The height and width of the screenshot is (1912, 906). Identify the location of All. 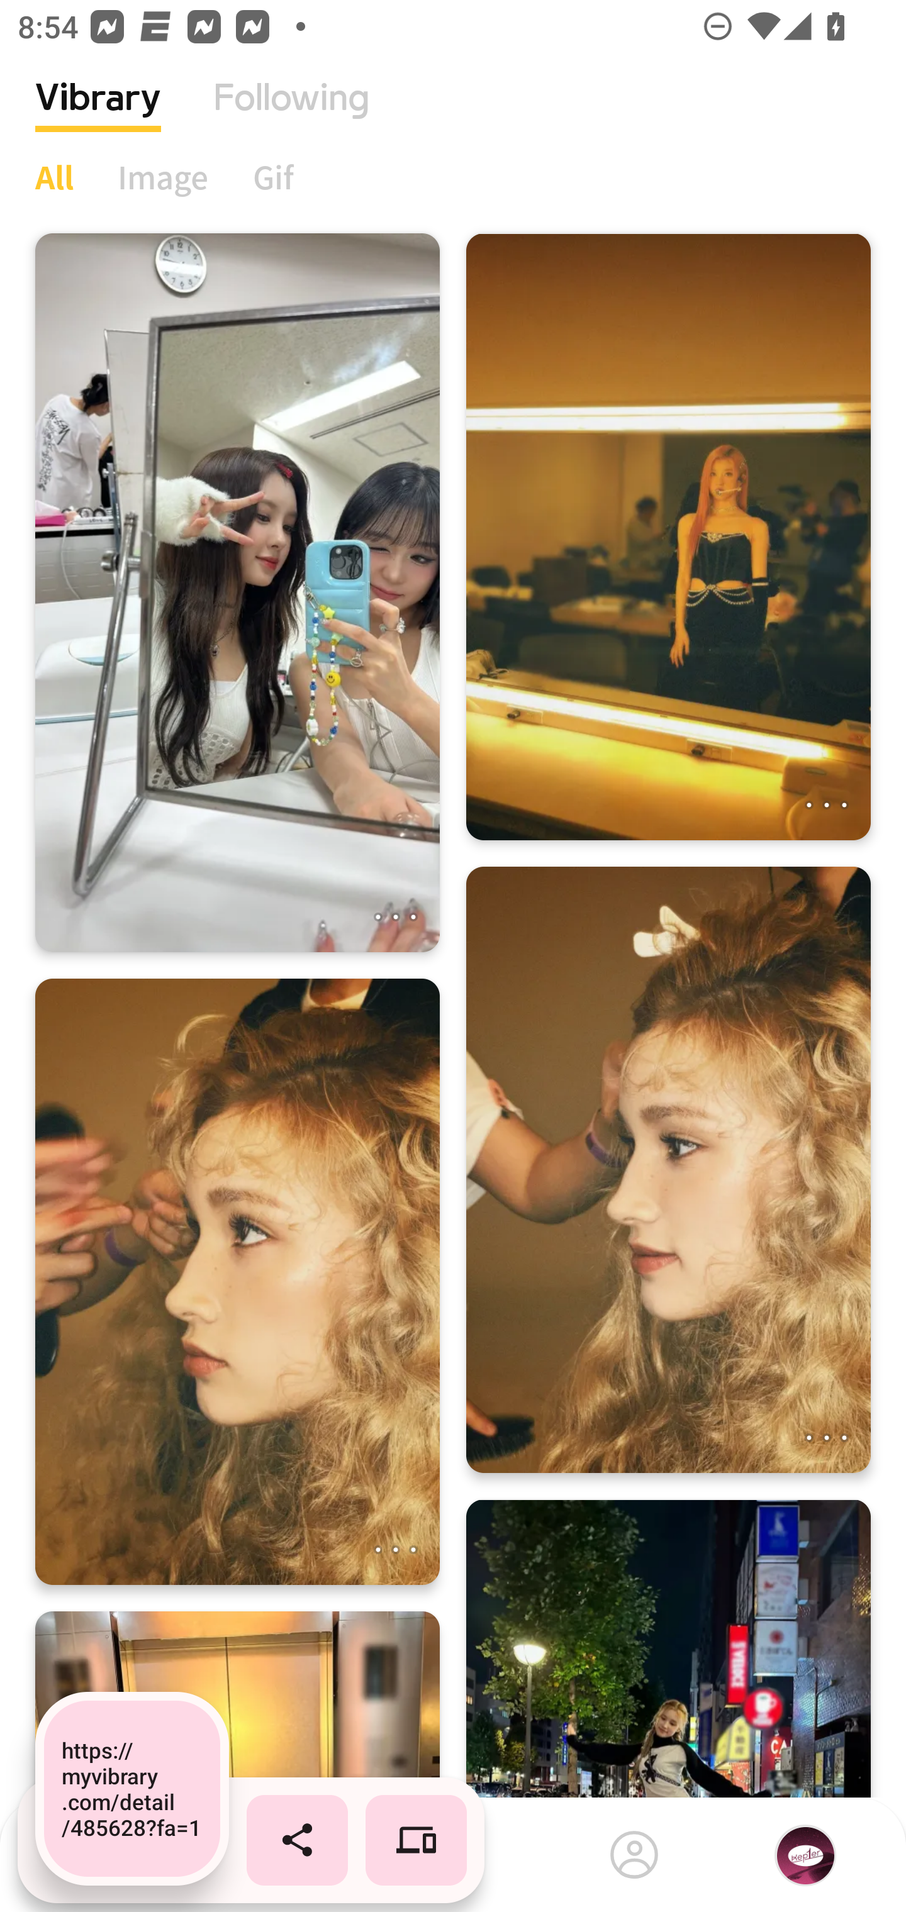
(54, 177).